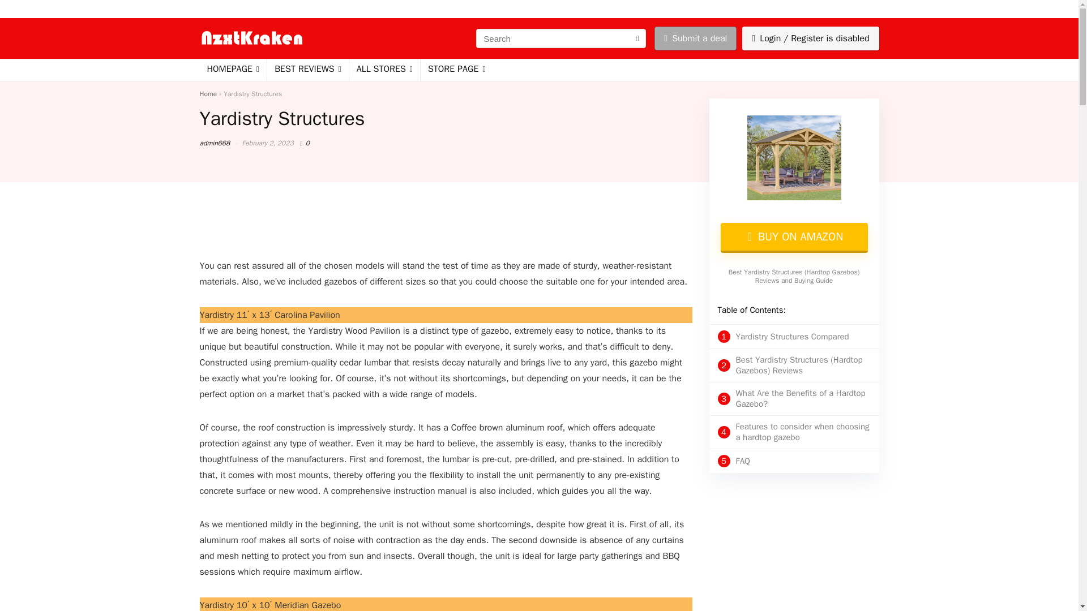 This screenshot has width=1087, height=611. What do you see at coordinates (457, 70) in the screenshot?
I see `STORE PAGE` at bounding box center [457, 70].